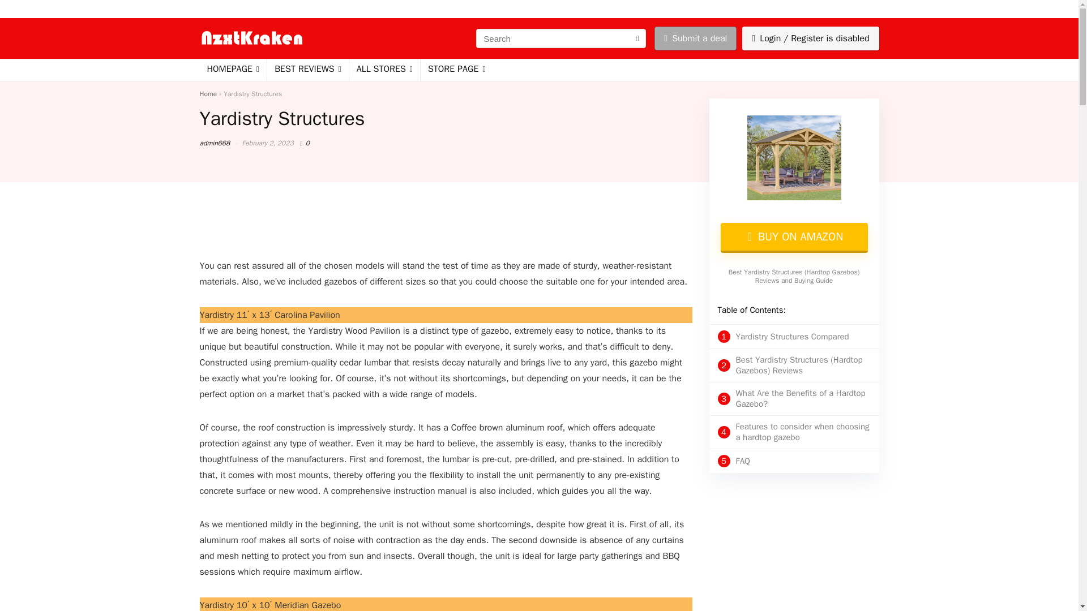 This screenshot has width=1087, height=611. What do you see at coordinates (457, 70) in the screenshot?
I see `STORE PAGE` at bounding box center [457, 70].